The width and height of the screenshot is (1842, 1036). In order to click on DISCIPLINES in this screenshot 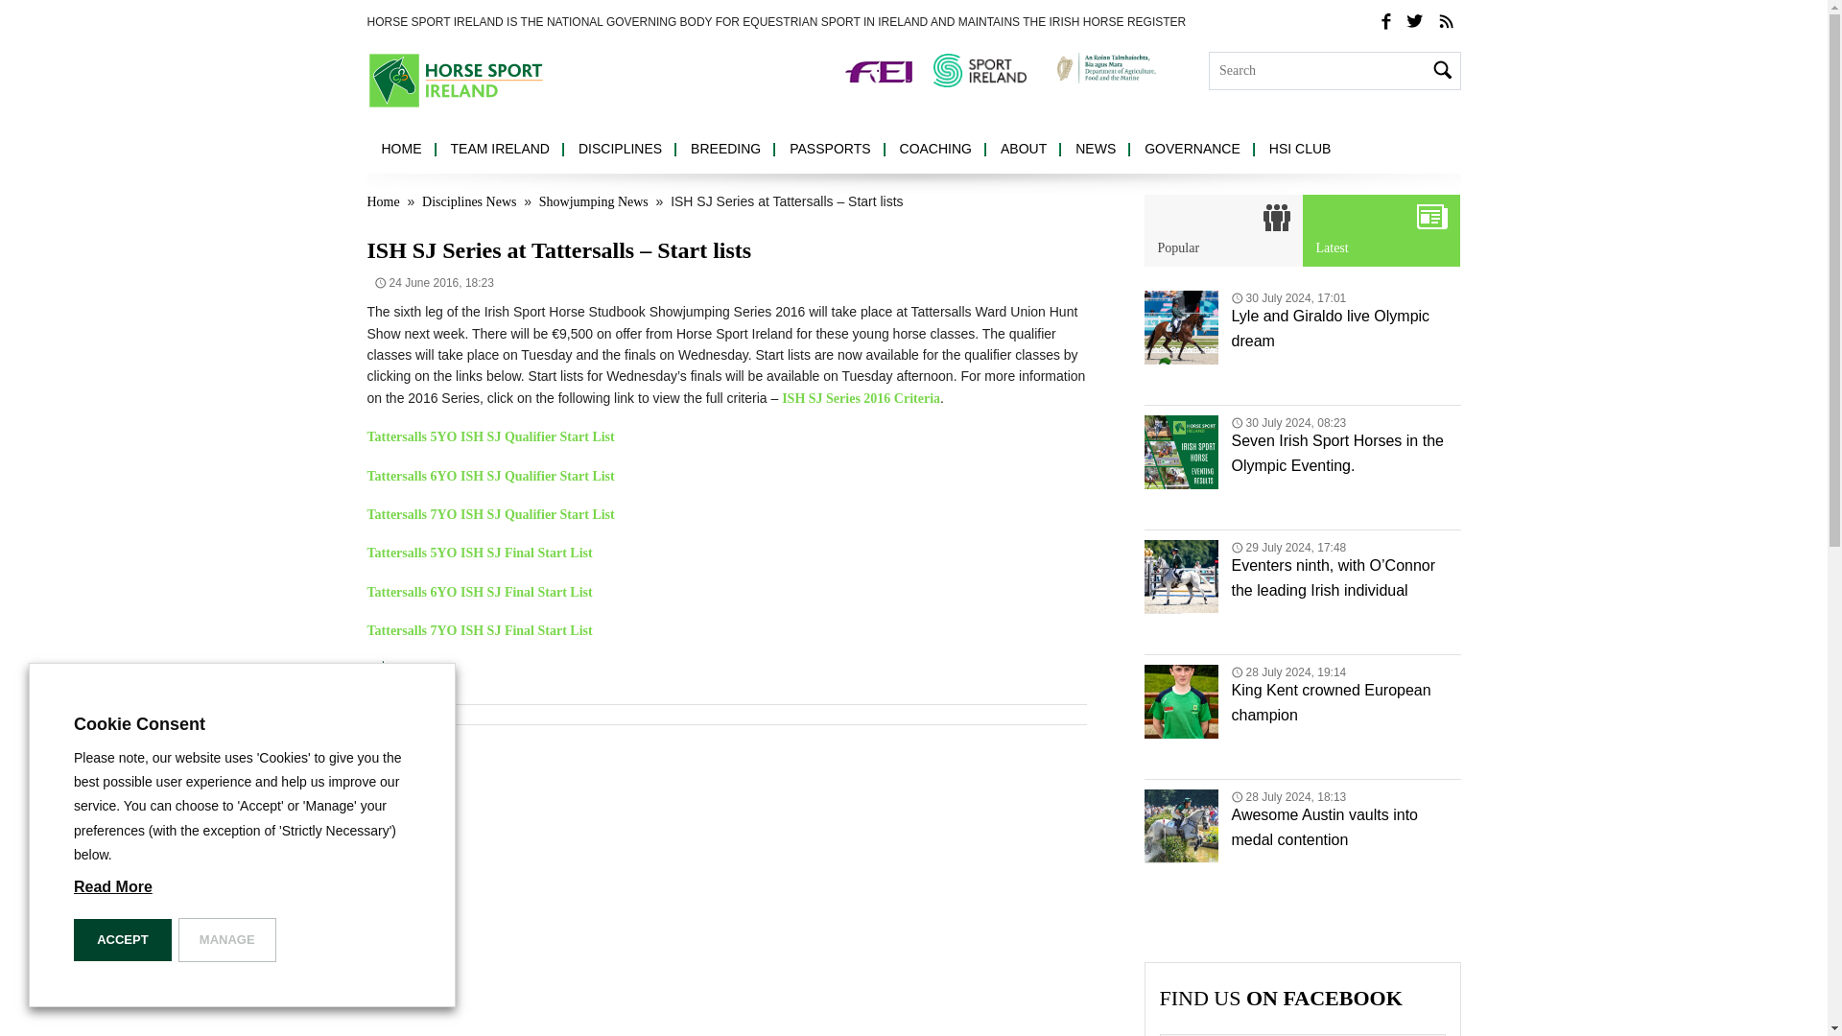, I will do `click(620, 150)`.